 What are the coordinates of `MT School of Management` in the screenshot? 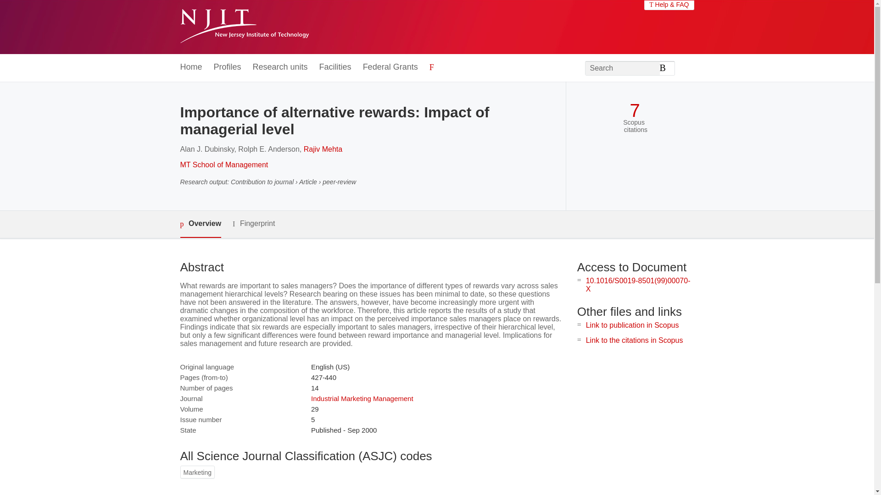 It's located at (223, 165).